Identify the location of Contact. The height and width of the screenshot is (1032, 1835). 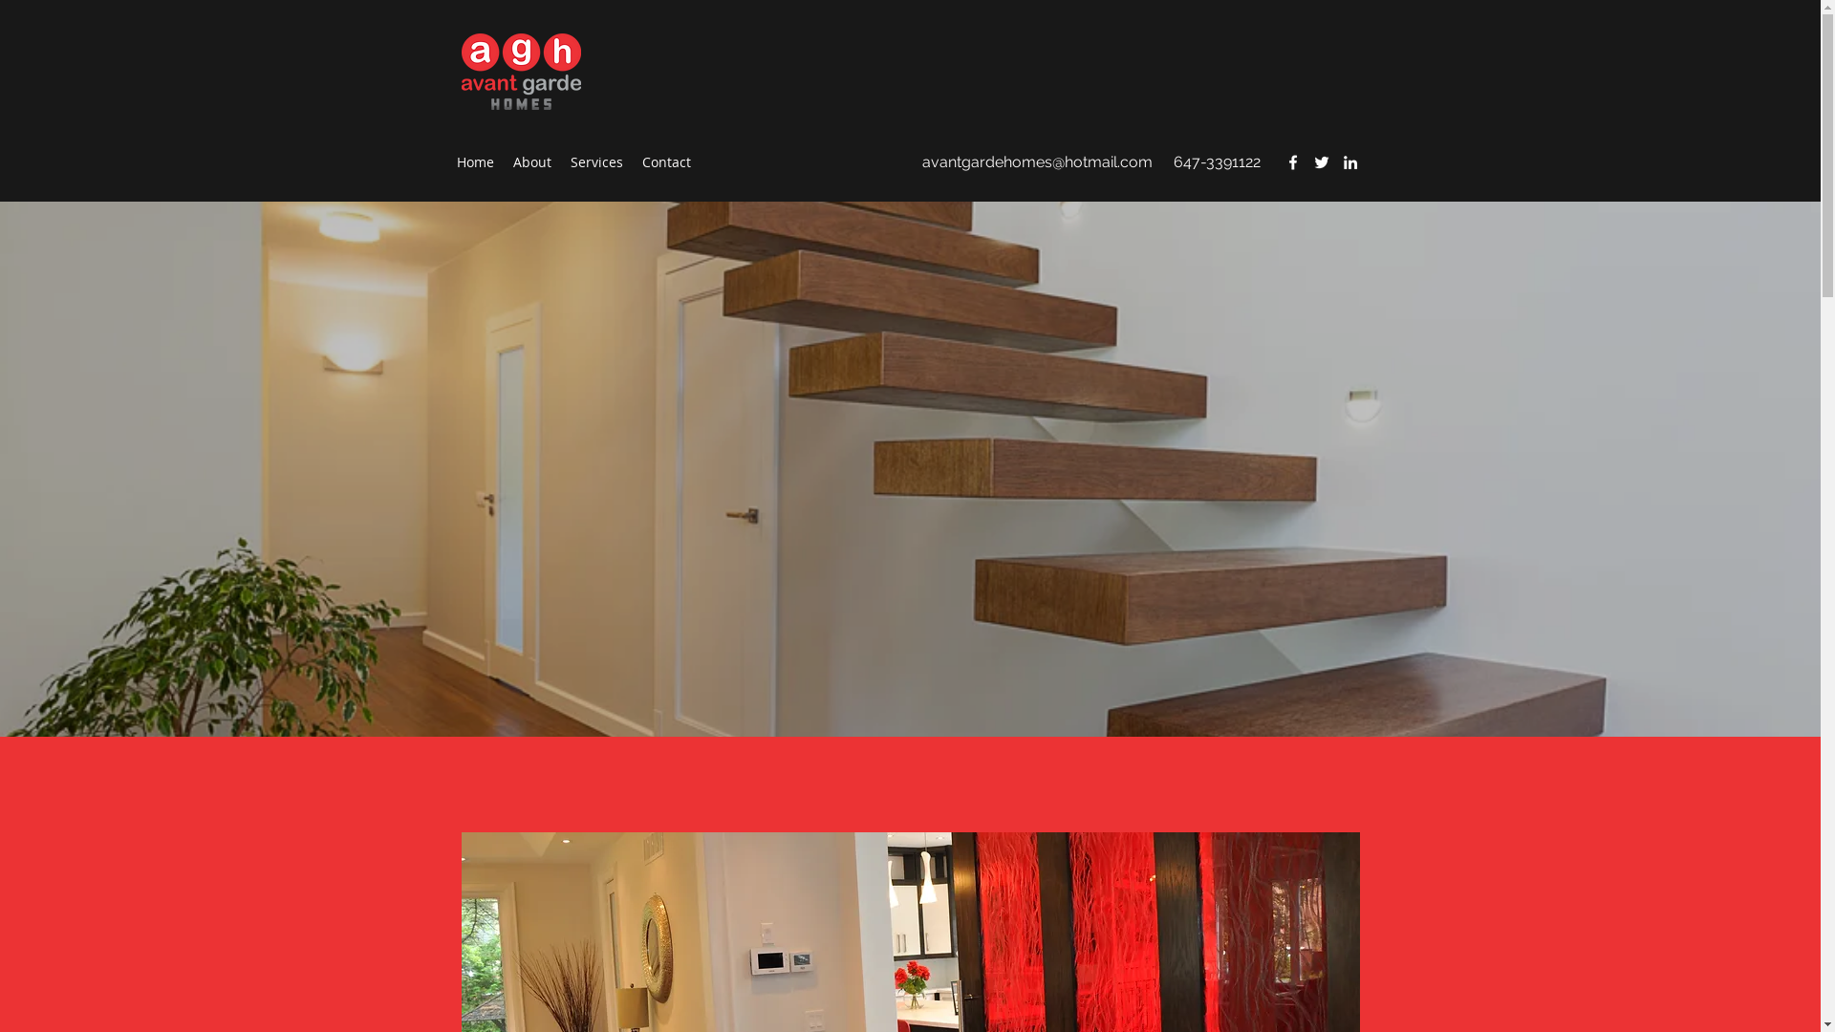
(667, 162).